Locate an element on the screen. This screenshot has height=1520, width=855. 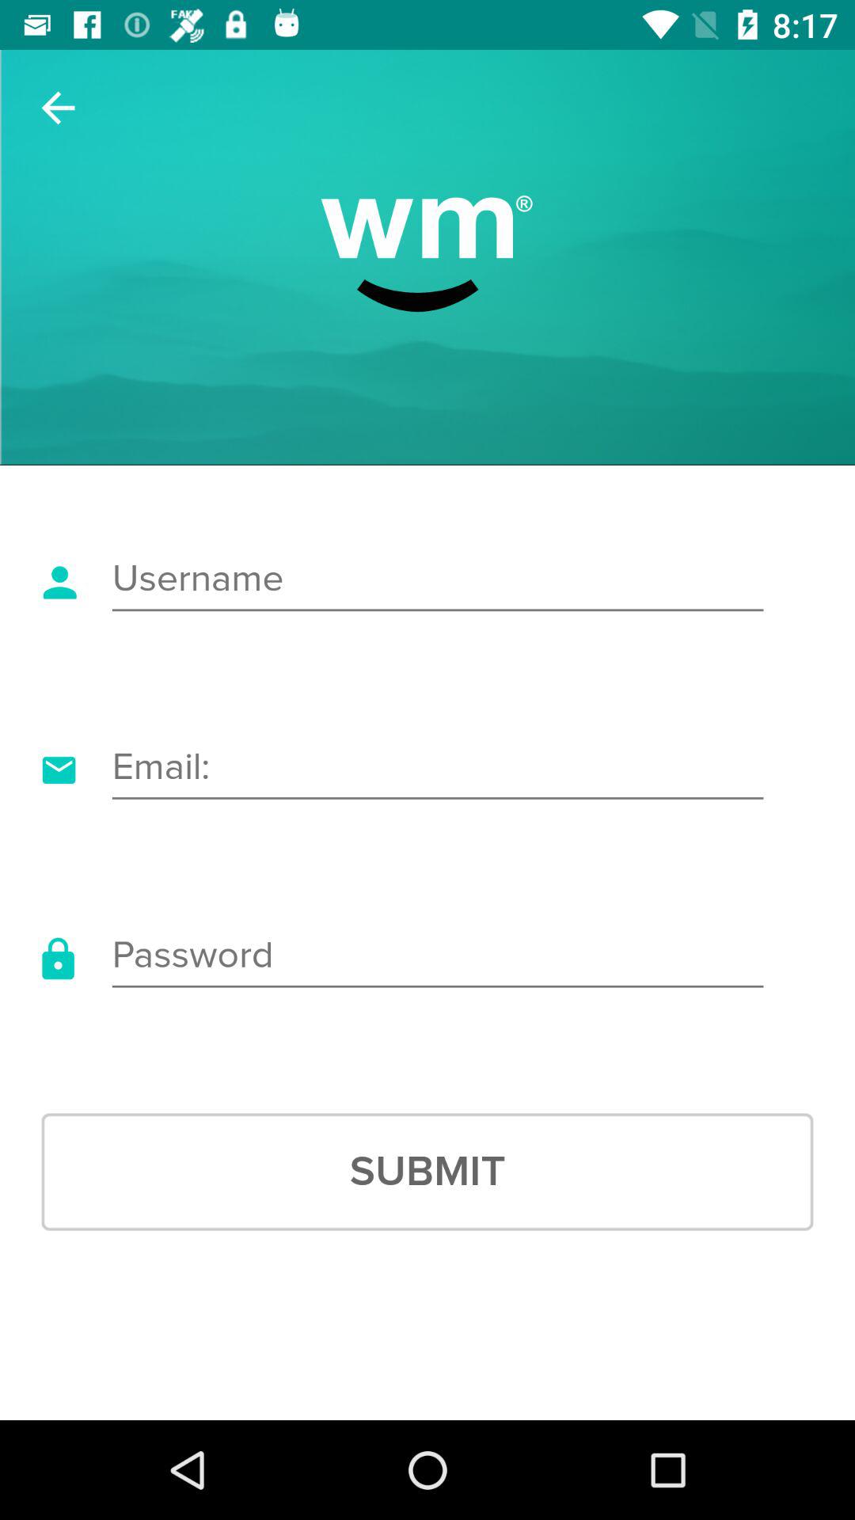
flip until the submit icon is located at coordinates (427, 1172).